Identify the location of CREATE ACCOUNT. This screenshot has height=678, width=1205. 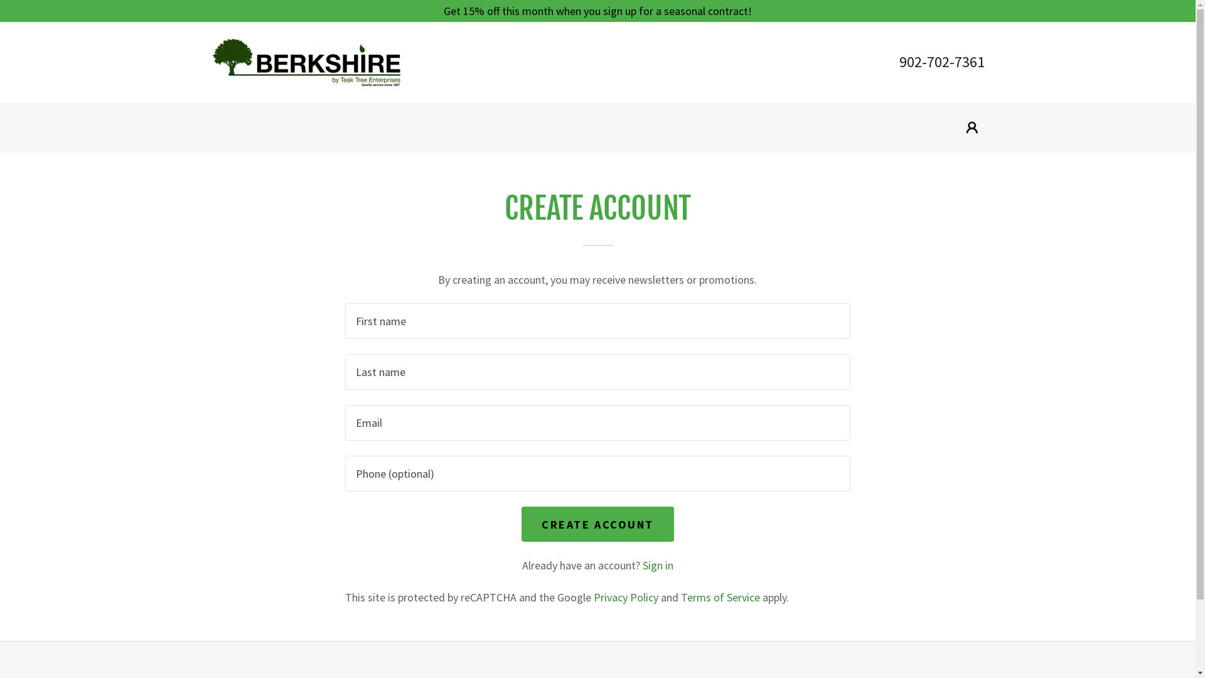
(597, 524).